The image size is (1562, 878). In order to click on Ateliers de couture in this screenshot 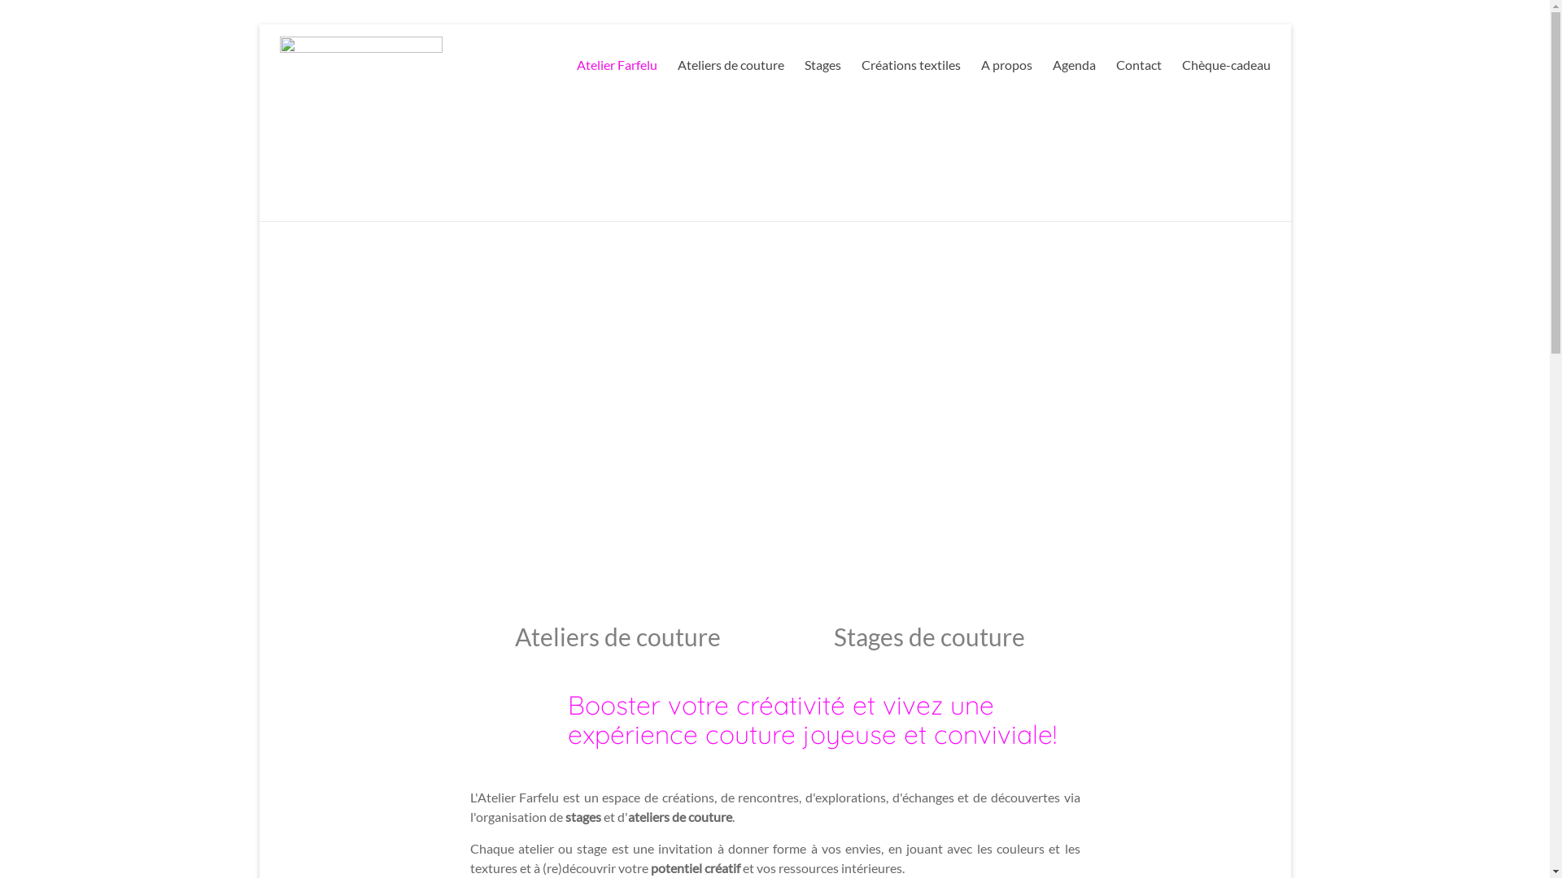, I will do `click(618, 637)`.